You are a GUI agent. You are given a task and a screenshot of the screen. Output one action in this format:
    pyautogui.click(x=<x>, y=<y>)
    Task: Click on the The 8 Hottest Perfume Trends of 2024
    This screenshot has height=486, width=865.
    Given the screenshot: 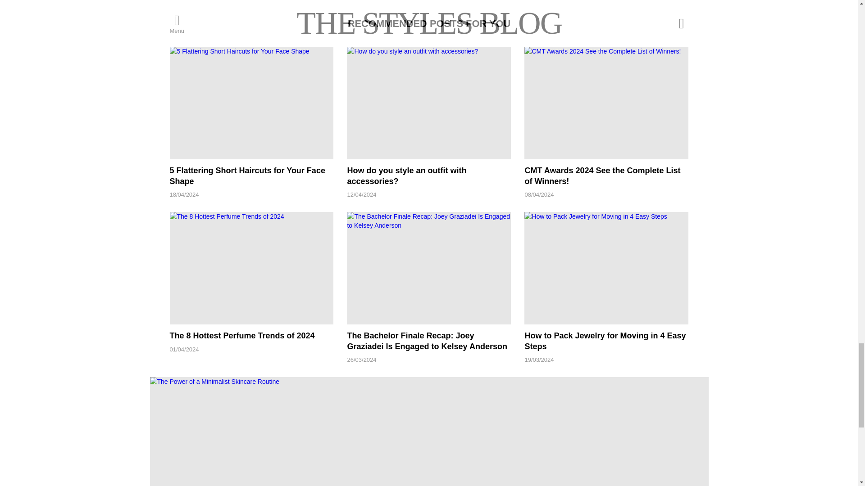 What is the action you would take?
    pyautogui.click(x=251, y=268)
    